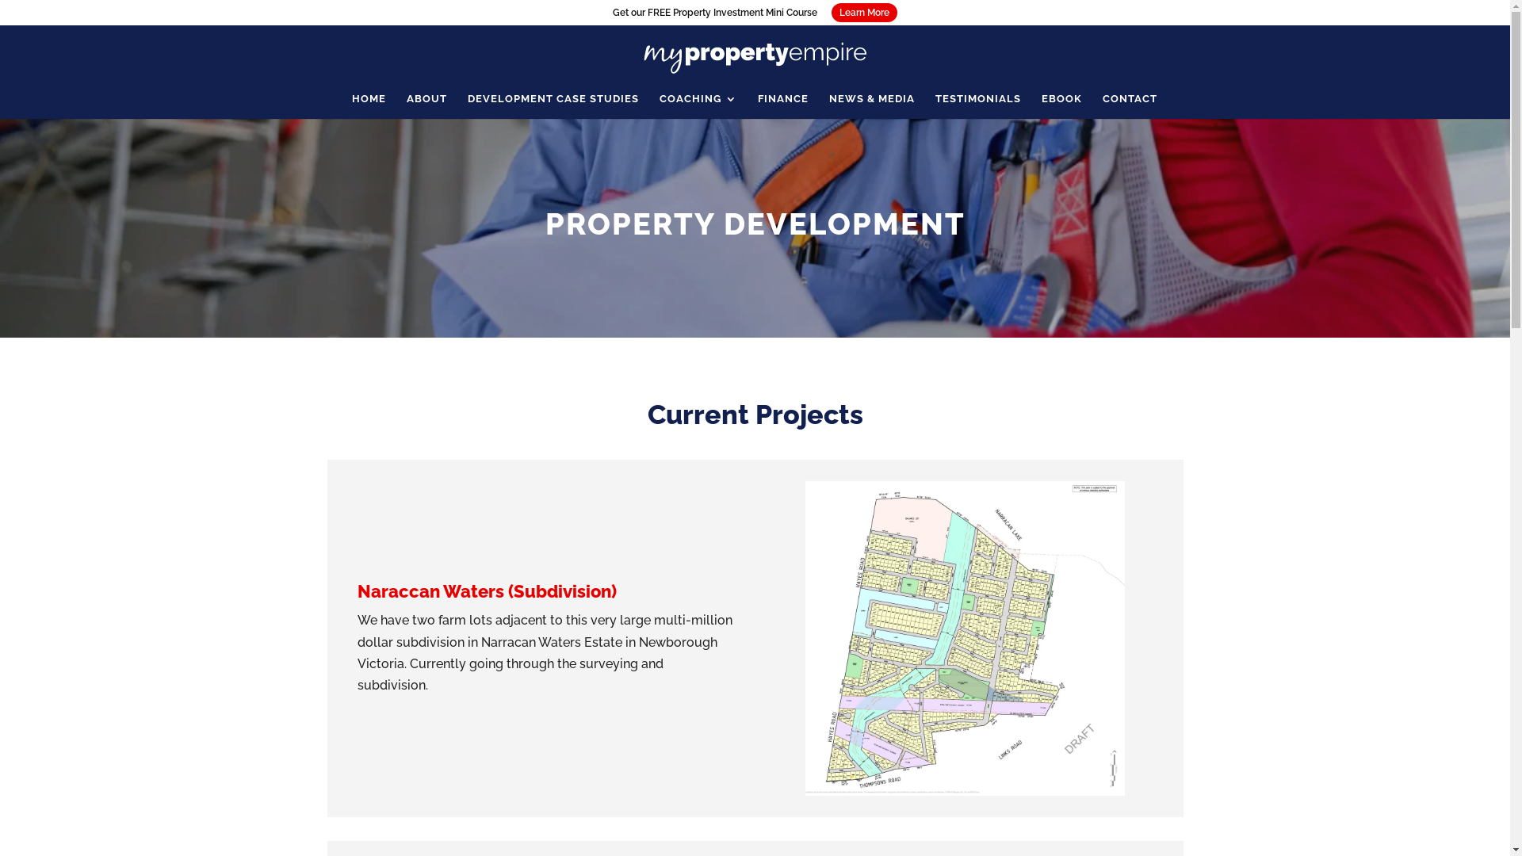 This screenshot has width=1522, height=856. I want to click on Get our FREE Property Investment Mini Course, so click(715, 13).